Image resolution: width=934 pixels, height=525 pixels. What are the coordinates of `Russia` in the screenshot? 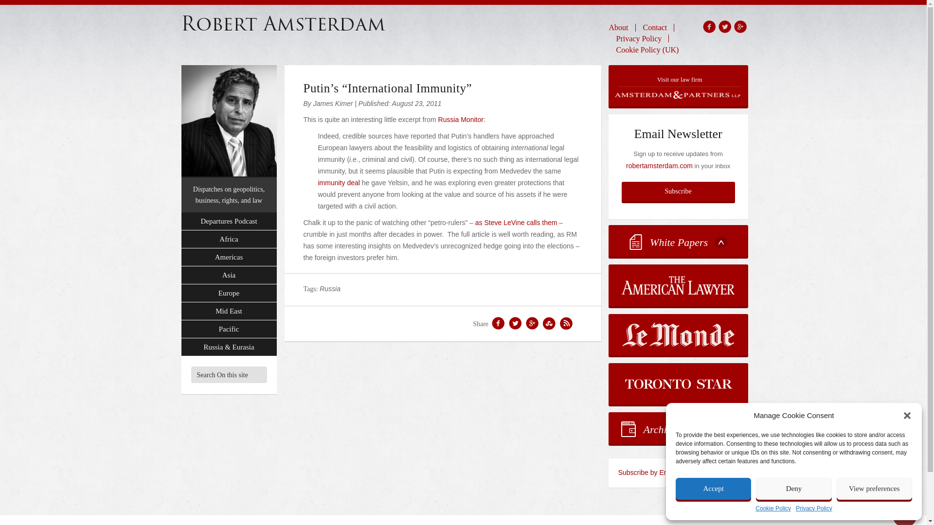 It's located at (330, 289).